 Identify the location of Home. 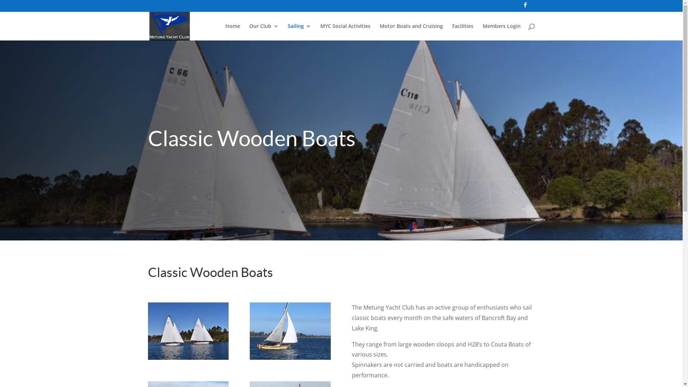
(232, 32).